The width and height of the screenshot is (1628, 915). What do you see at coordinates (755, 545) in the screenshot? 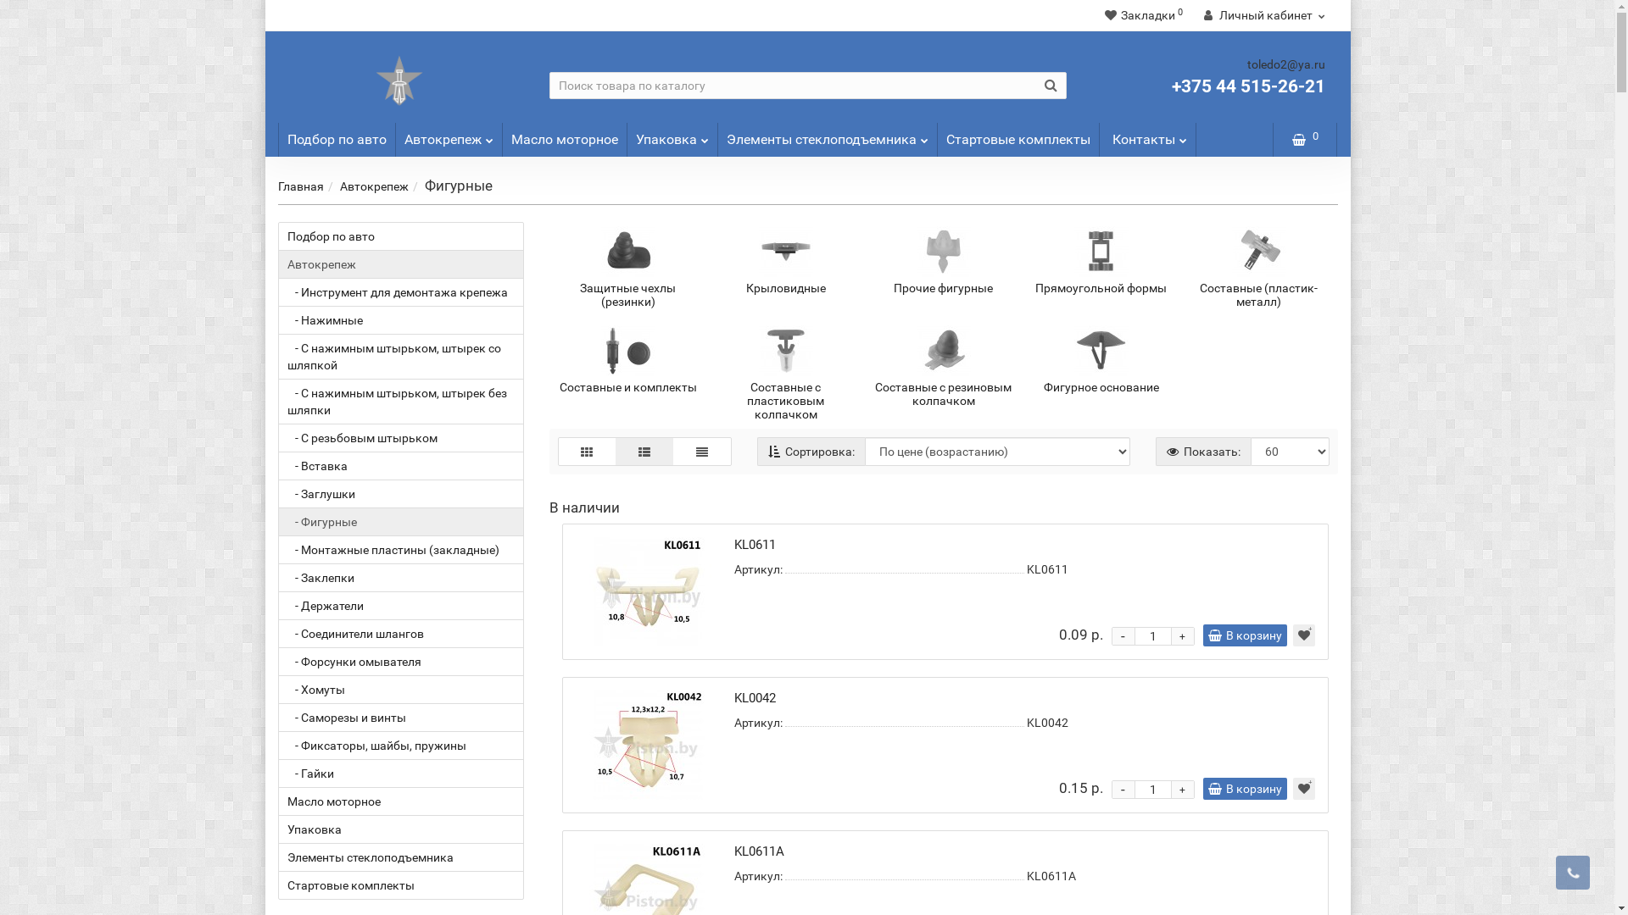
I see `KL0611` at bounding box center [755, 545].